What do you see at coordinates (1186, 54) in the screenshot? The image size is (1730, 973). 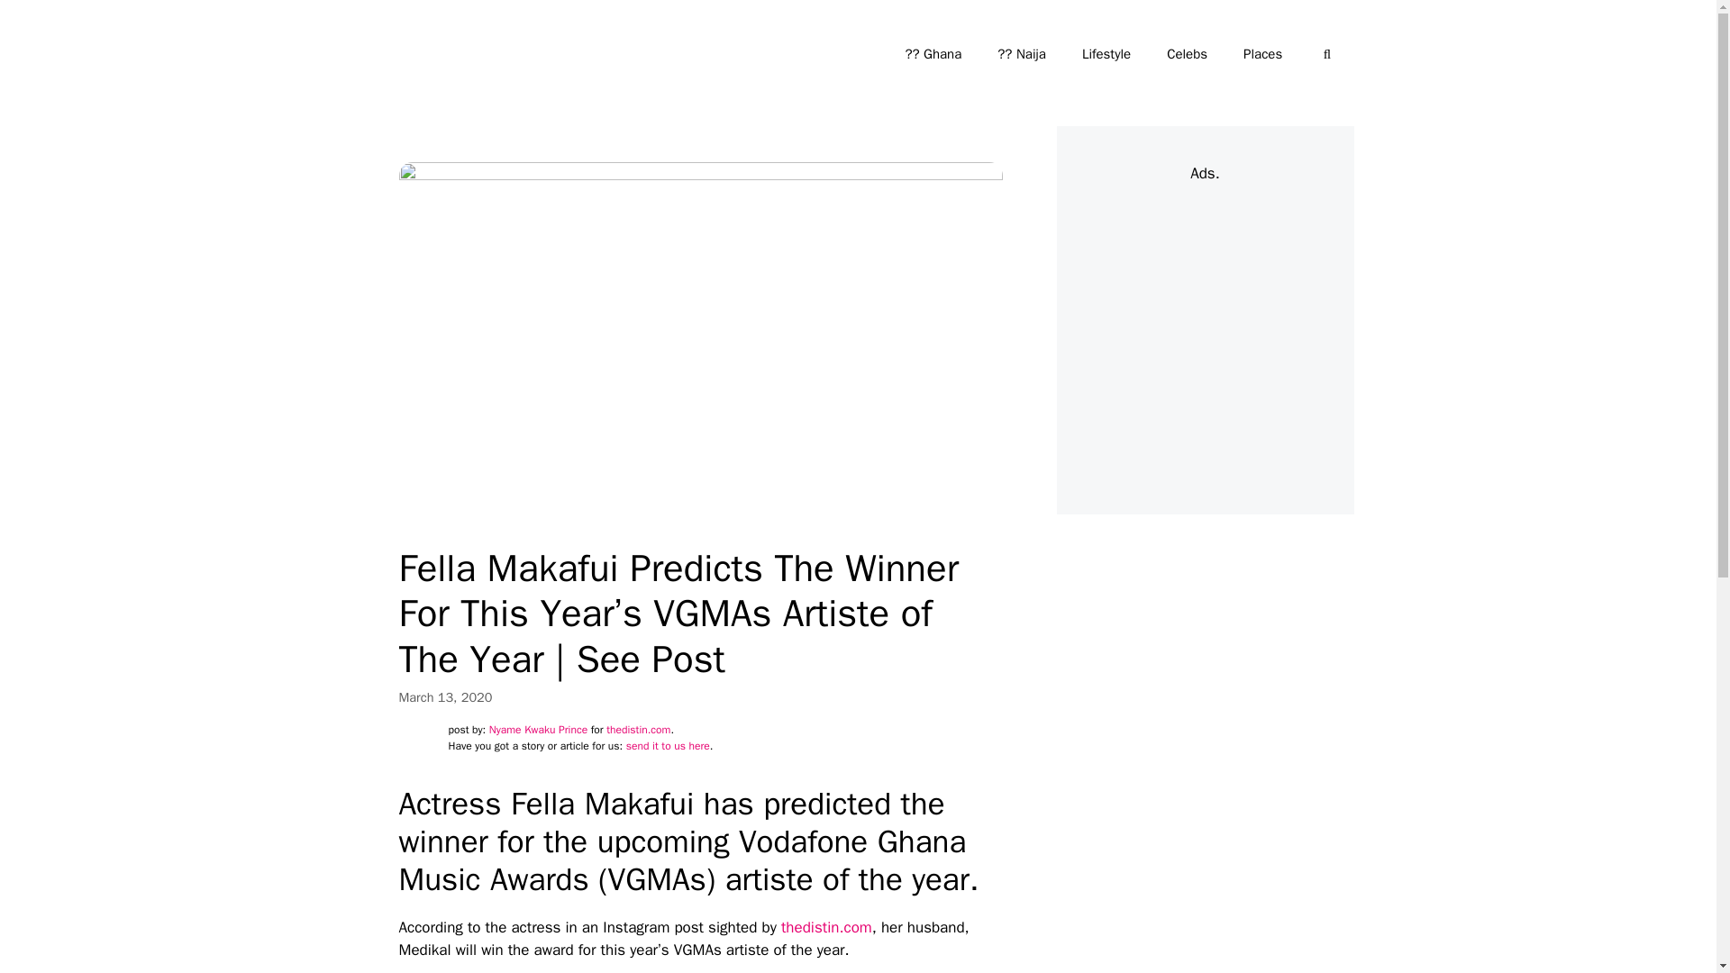 I see `Celebs` at bounding box center [1186, 54].